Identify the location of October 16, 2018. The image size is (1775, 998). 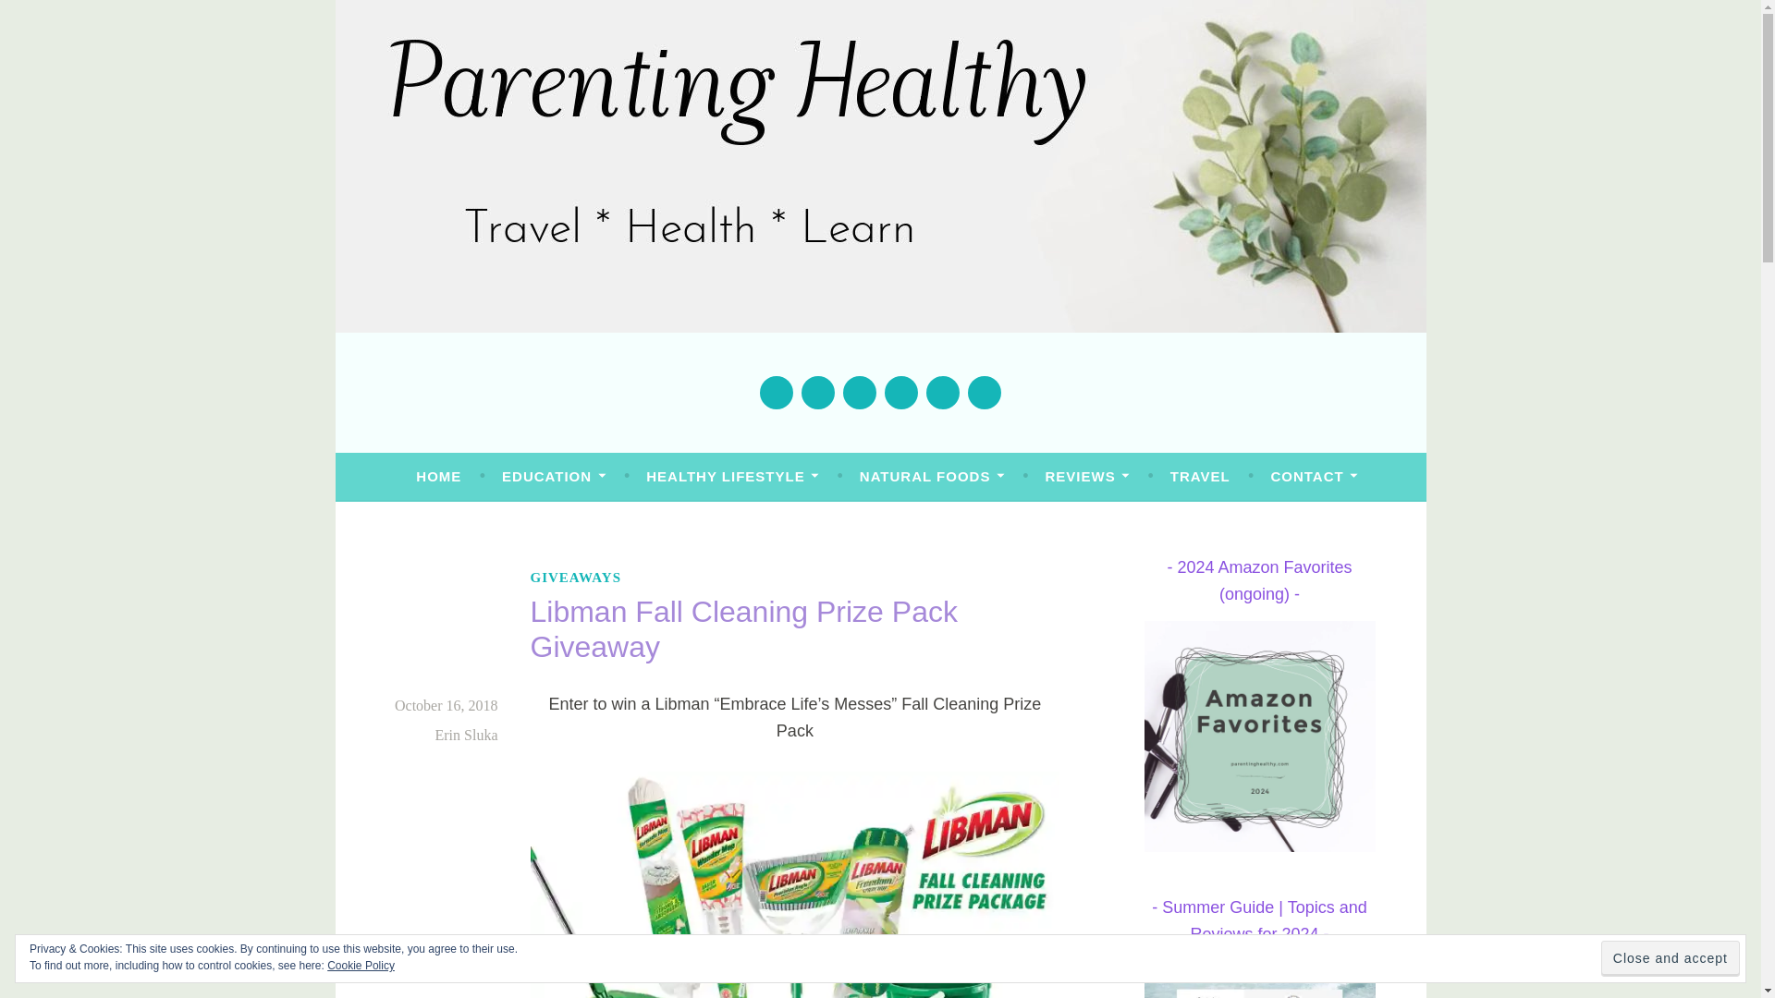
(446, 705).